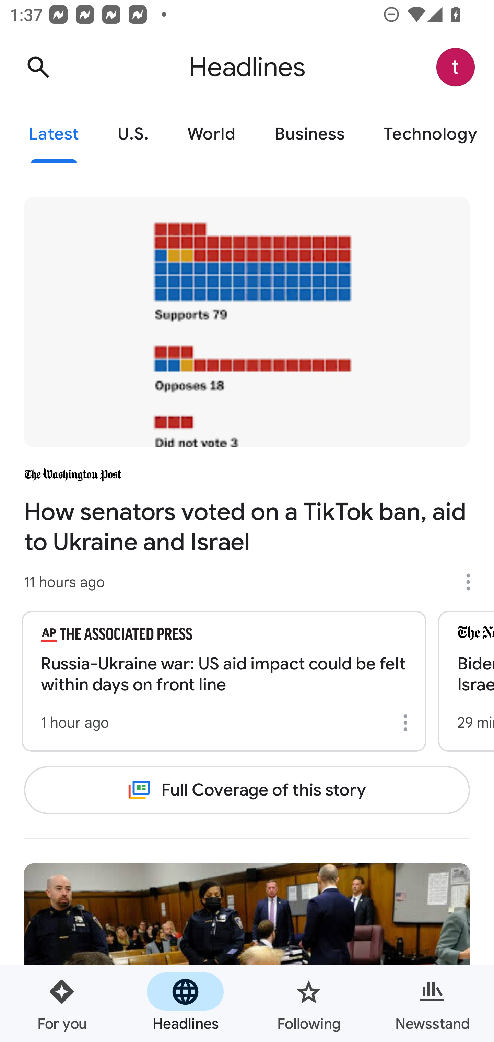 The height and width of the screenshot is (1042, 494). Describe the element at coordinates (133, 134) in the screenshot. I see `U.S.` at that location.